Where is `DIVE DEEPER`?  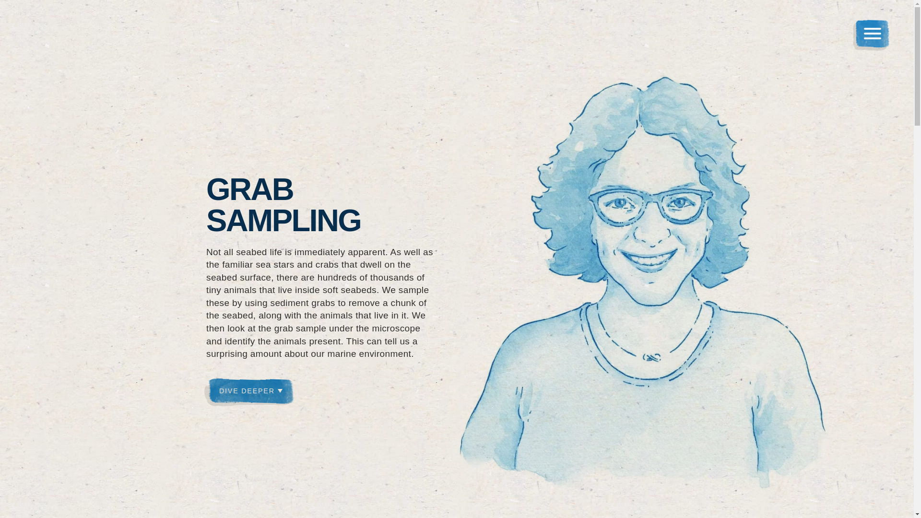
DIVE DEEPER is located at coordinates (251, 391).